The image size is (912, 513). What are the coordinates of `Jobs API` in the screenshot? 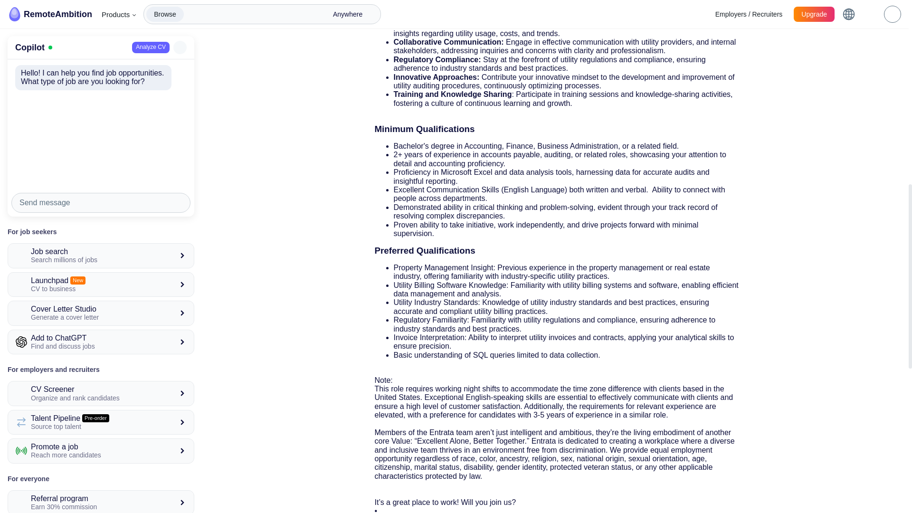 It's located at (101, 45).